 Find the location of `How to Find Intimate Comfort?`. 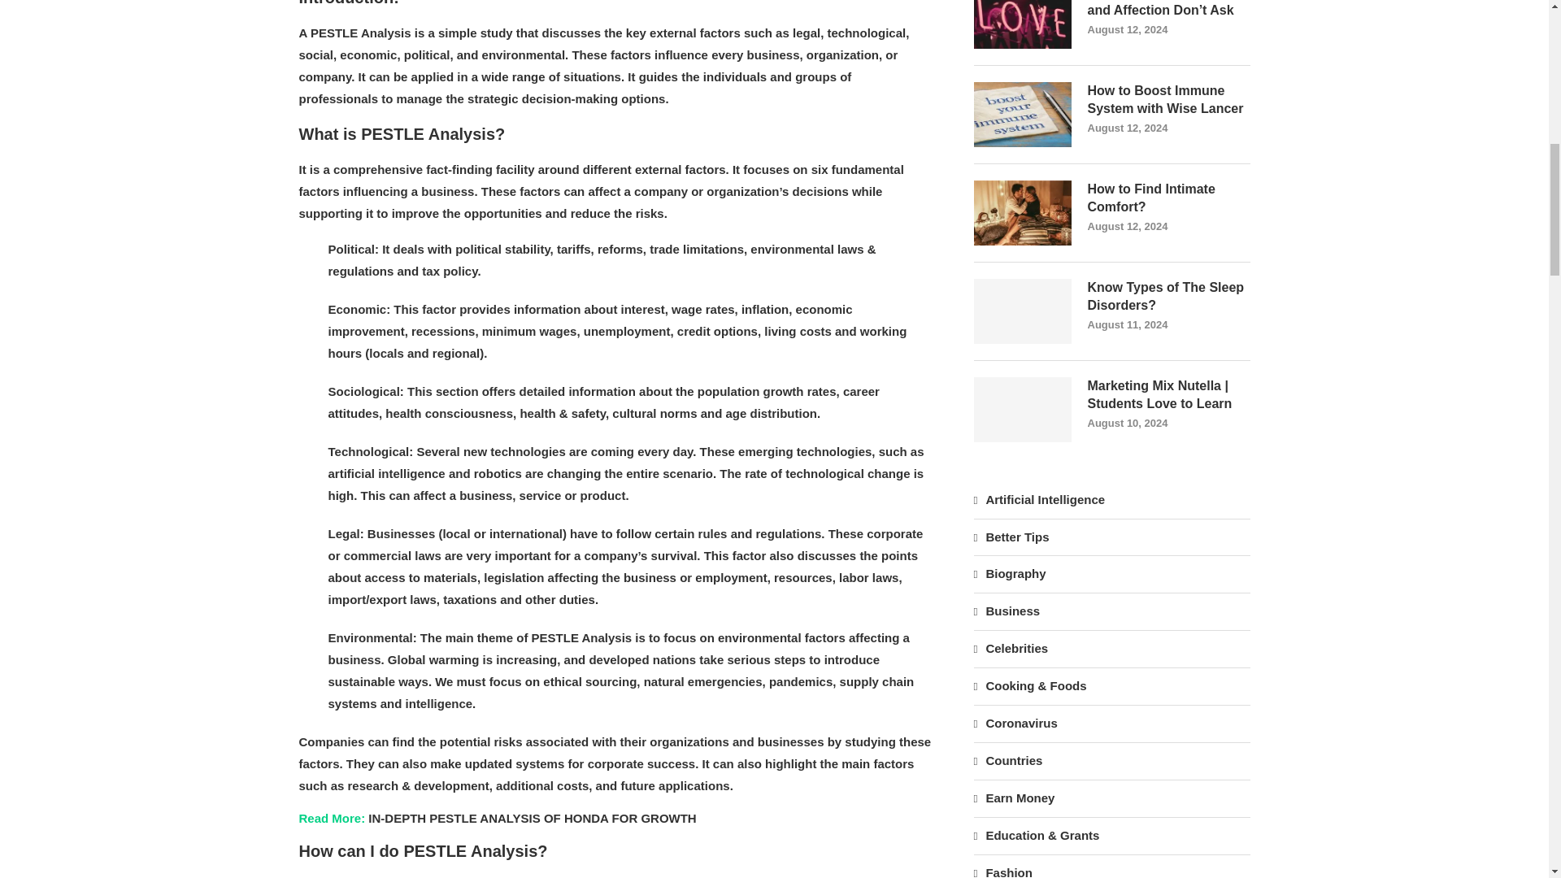

How to Find Intimate Comfort? is located at coordinates (1023, 213).